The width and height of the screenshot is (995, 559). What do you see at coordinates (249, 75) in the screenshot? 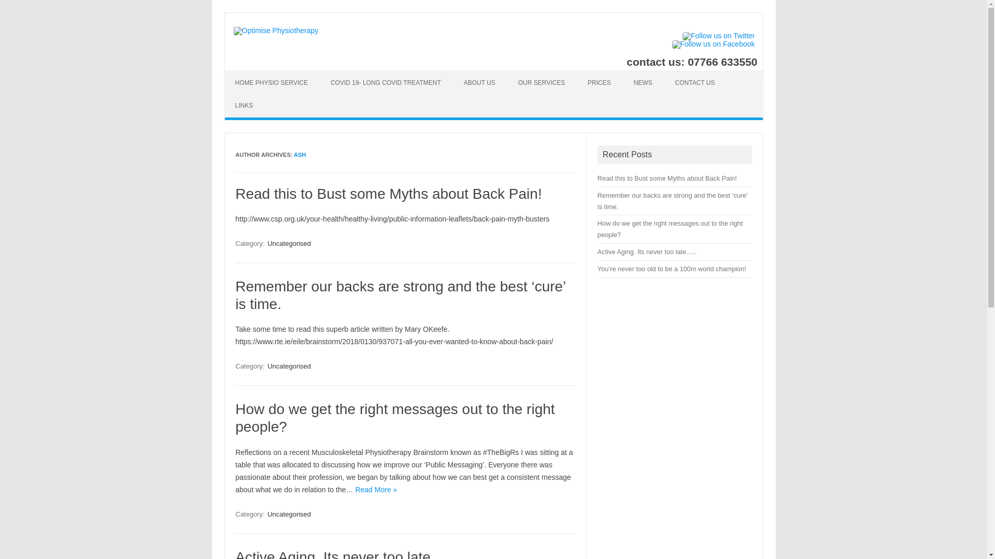
I see `Skip to content` at bounding box center [249, 75].